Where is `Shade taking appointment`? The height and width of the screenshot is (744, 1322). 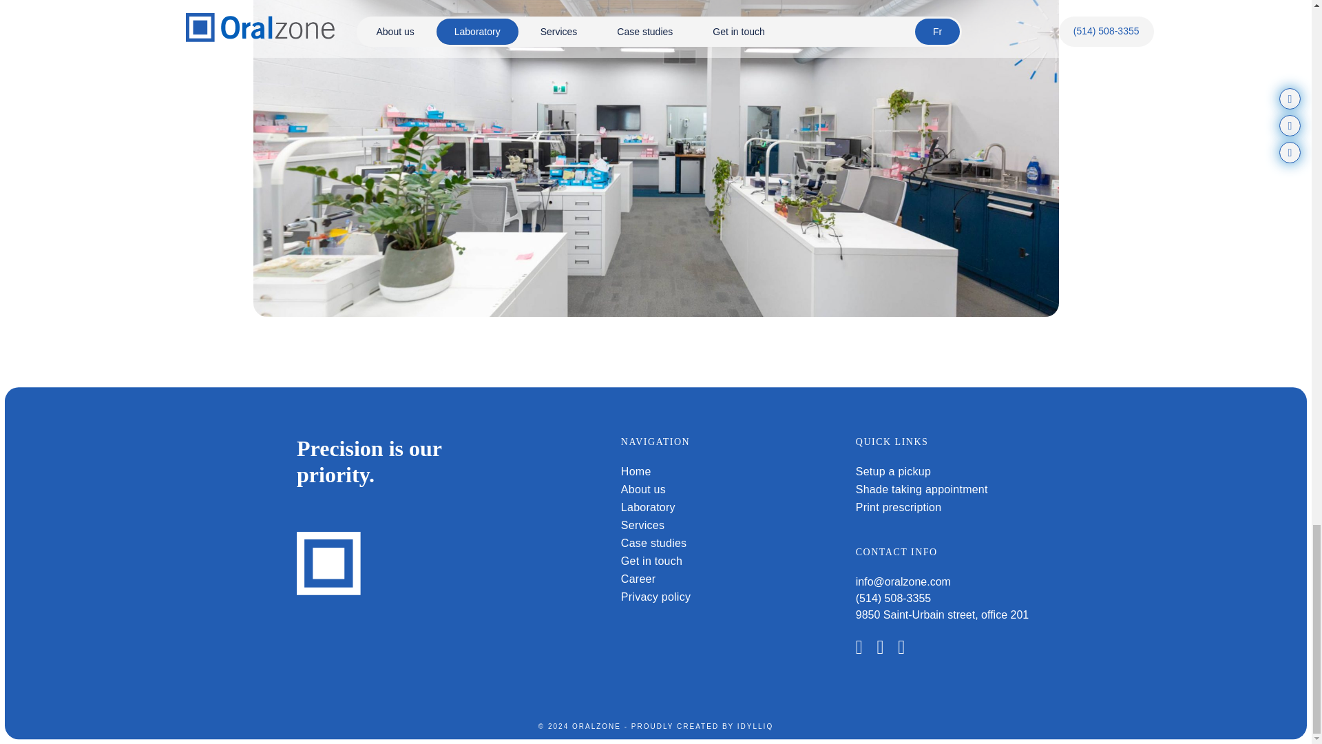 Shade taking appointment is located at coordinates (921, 489).